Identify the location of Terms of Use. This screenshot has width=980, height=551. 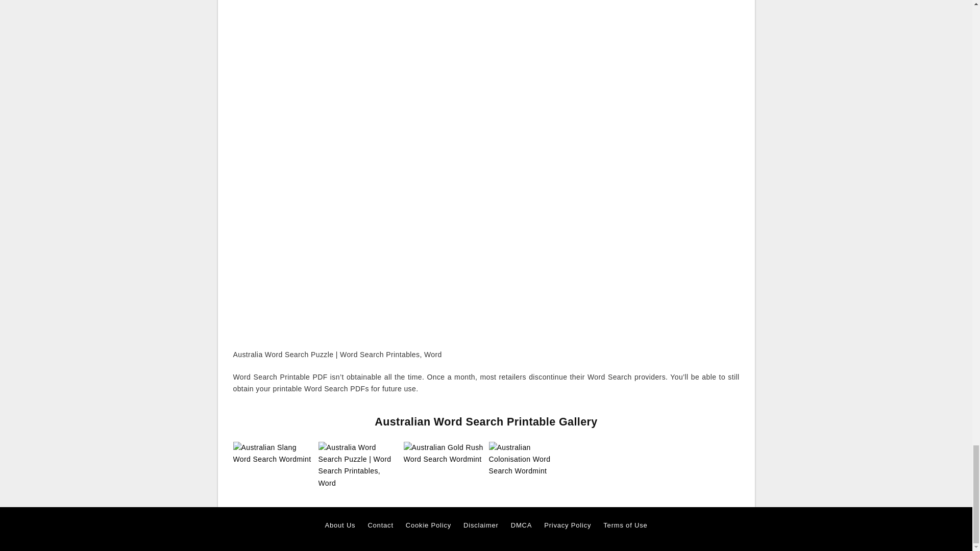
(625, 525).